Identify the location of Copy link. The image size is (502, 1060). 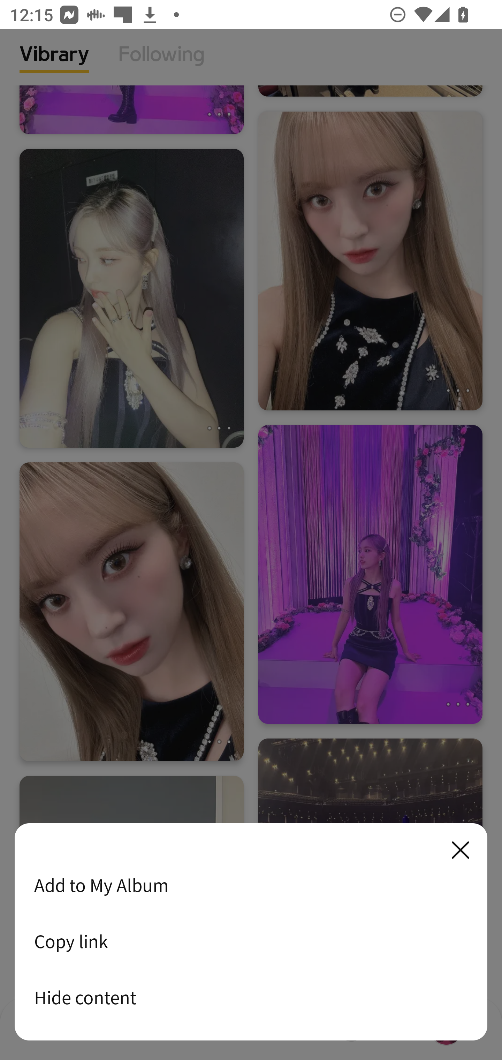
(251, 941).